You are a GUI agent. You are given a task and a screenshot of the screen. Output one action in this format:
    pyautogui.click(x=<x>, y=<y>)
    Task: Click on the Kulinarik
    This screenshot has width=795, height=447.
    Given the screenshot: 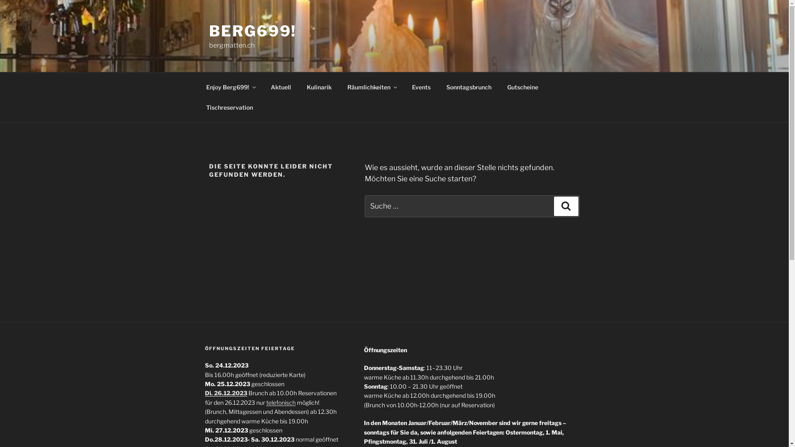 What is the action you would take?
    pyautogui.click(x=320, y=87)
    